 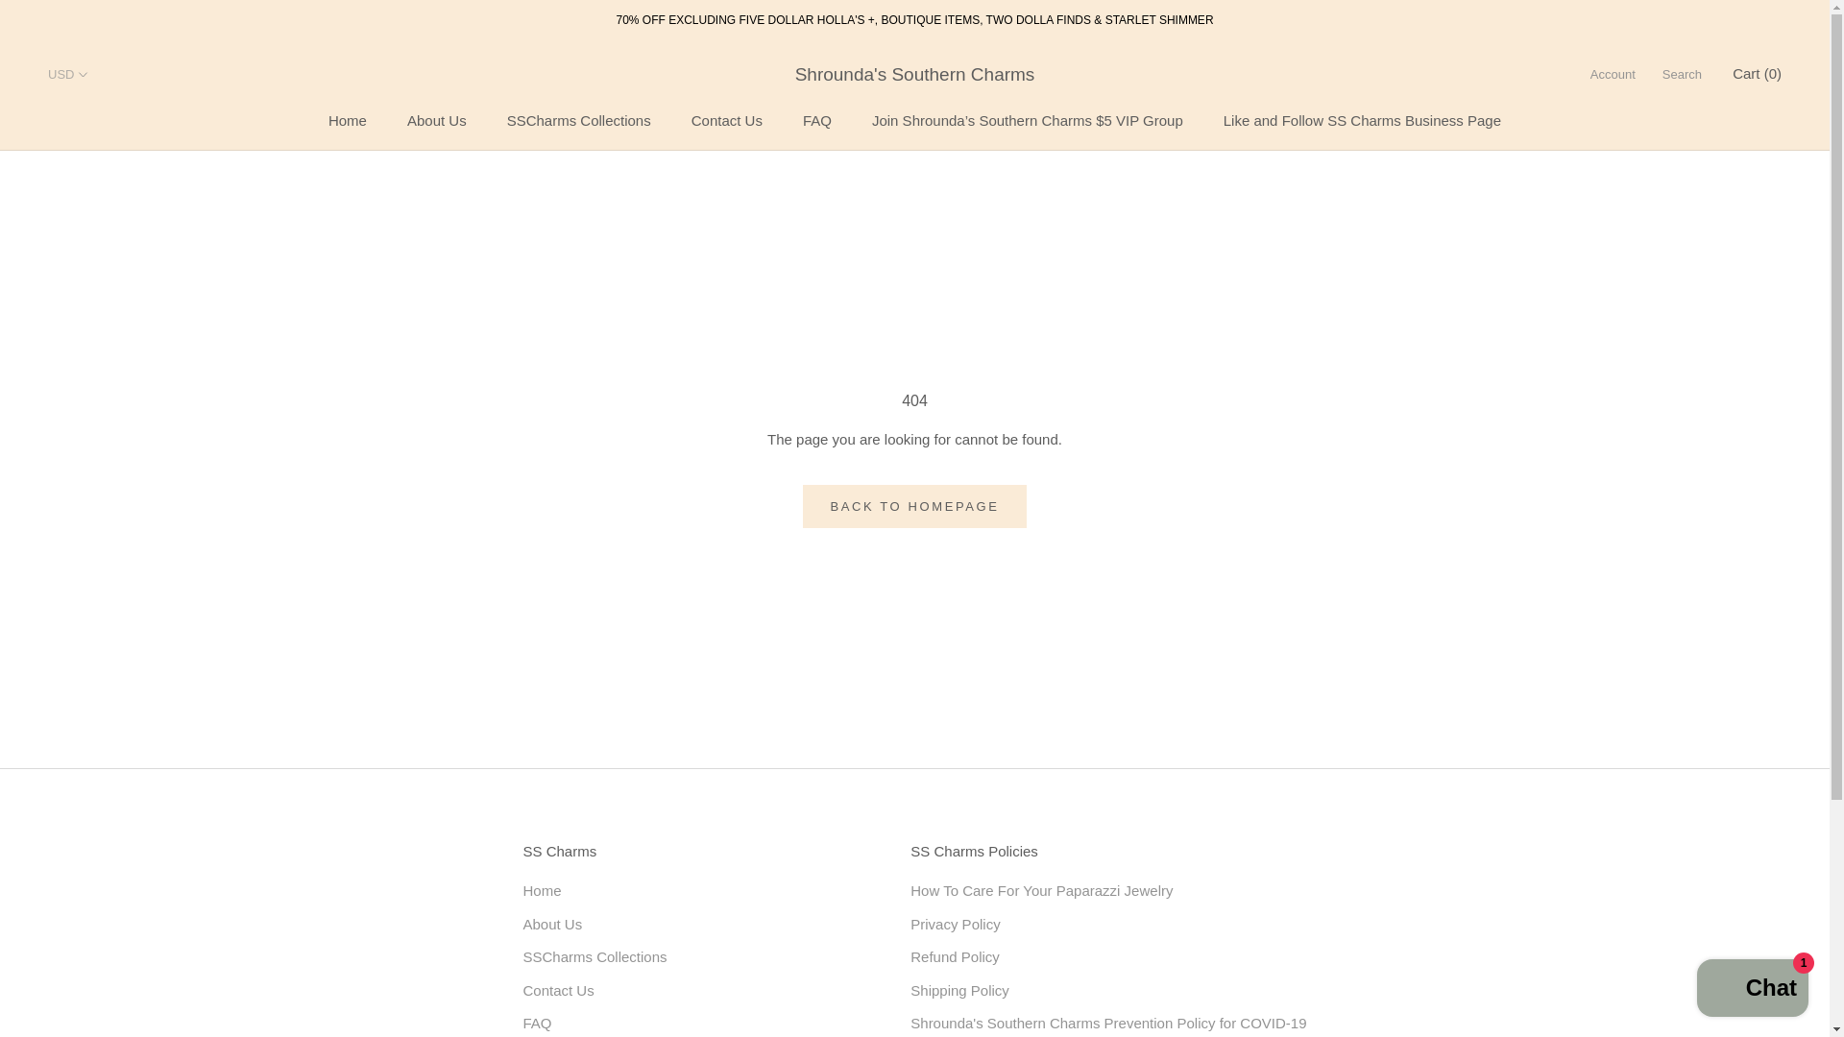 I want to click on Shipping Policy, so click(x=816, y=119).